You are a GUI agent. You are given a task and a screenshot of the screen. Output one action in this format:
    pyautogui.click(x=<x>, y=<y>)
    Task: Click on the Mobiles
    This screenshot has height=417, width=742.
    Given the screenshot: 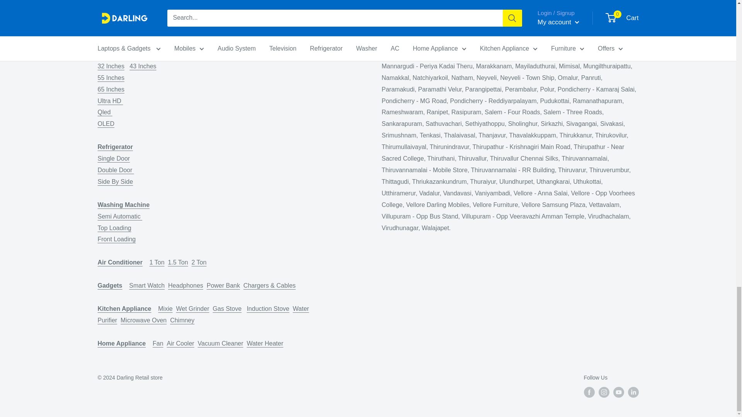 What is the action you would take?
    pyautogui.click(x=118, y=6)
    